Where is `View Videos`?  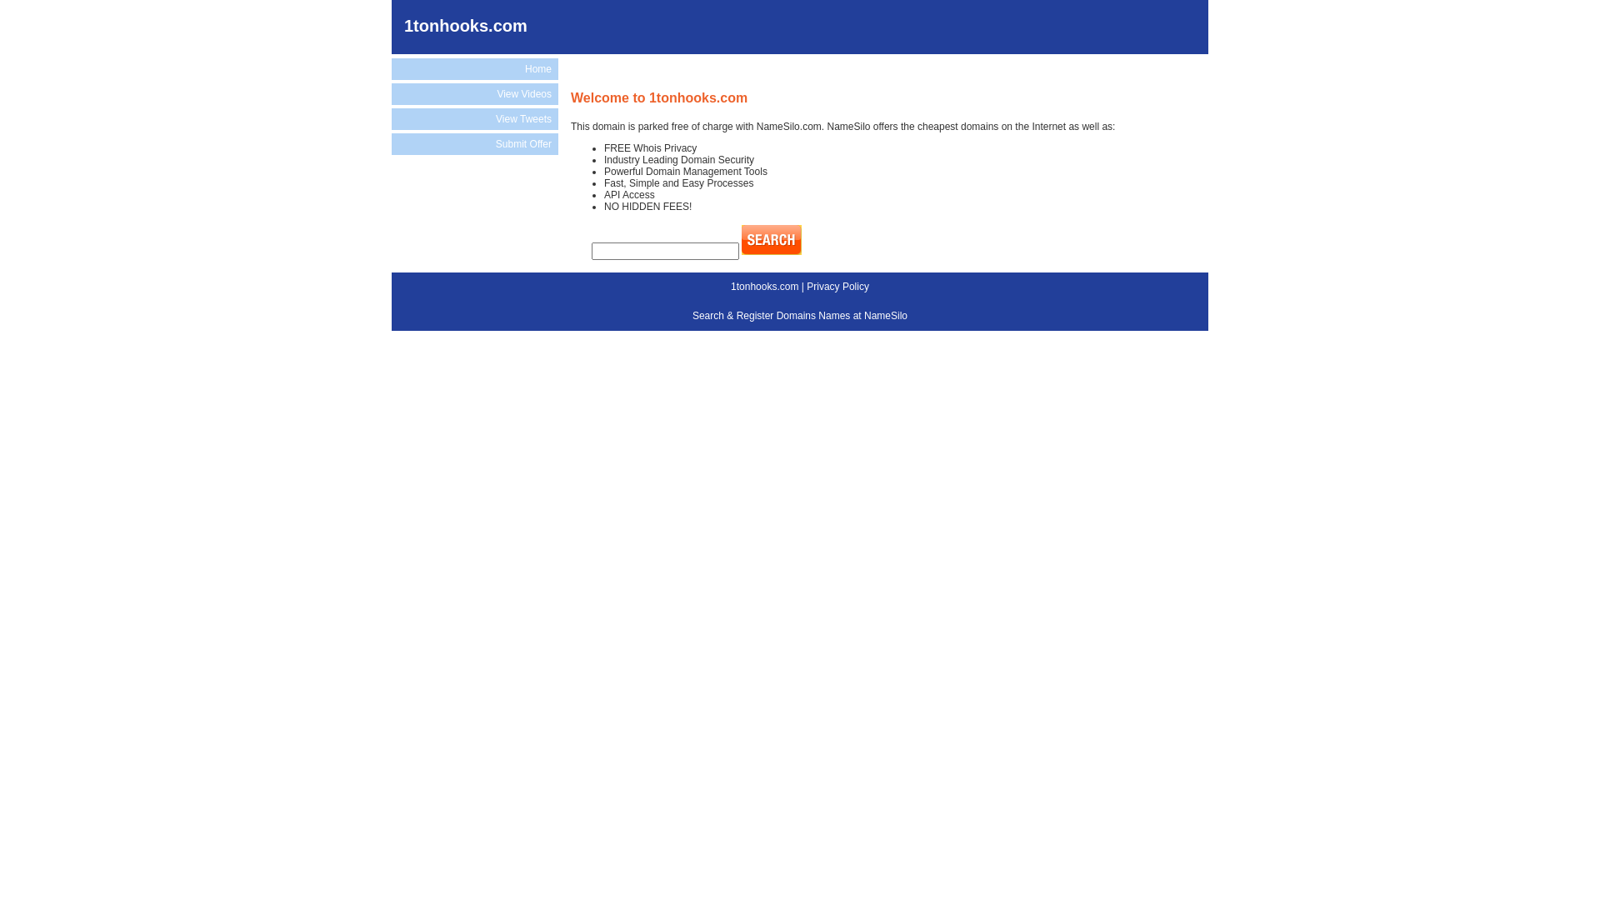
View Videos is located at coordinates (475, 94).